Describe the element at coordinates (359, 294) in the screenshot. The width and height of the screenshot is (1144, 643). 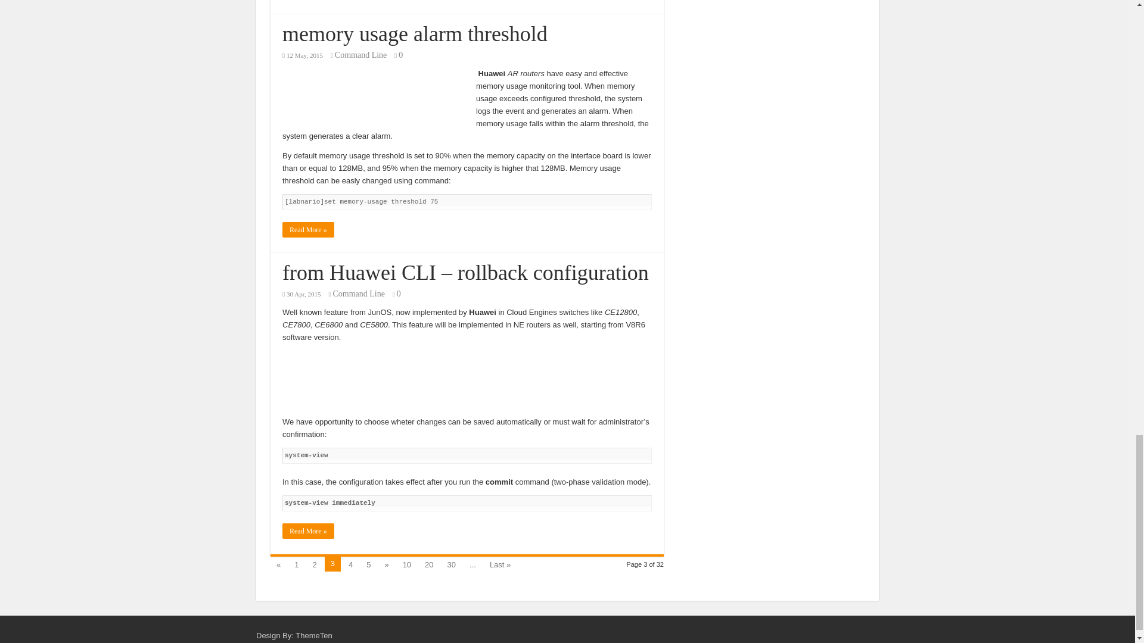
I see `Command Line` at that location.